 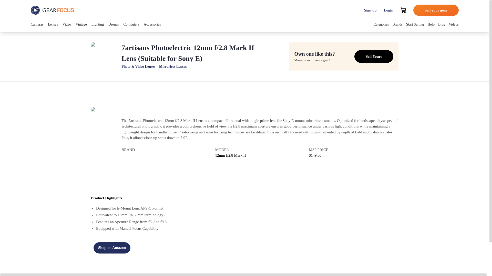 I want to click on Sell Yours, so click(x=374, y=56).